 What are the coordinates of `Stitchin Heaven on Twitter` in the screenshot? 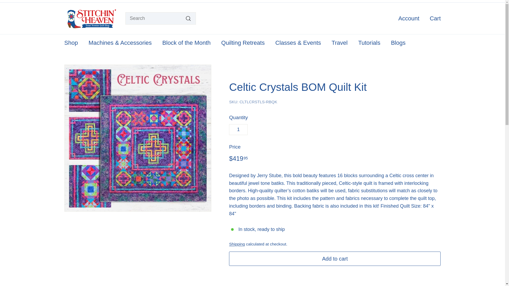 It's located at (436, 1).